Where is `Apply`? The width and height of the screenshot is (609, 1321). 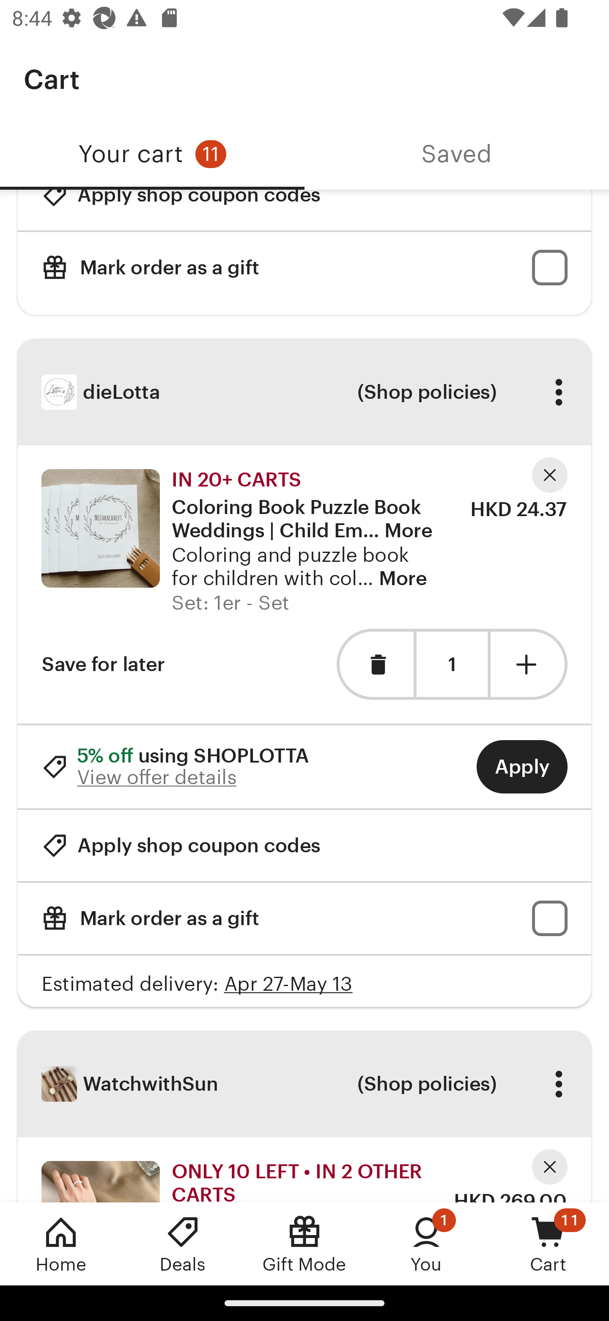 Apply is located at coordinates (522, 766).